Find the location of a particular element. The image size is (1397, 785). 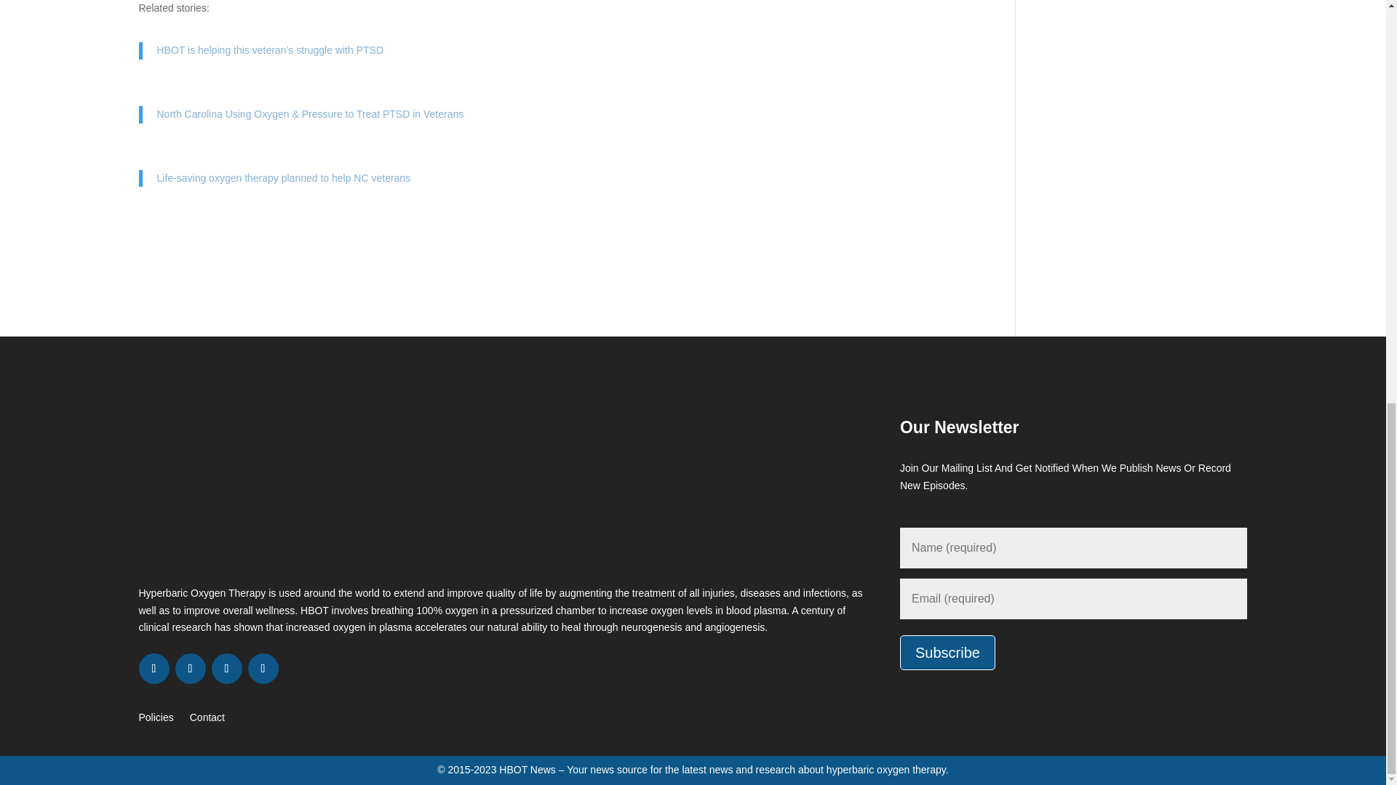

Follow on Youtube is located at coordinates (262, 668).